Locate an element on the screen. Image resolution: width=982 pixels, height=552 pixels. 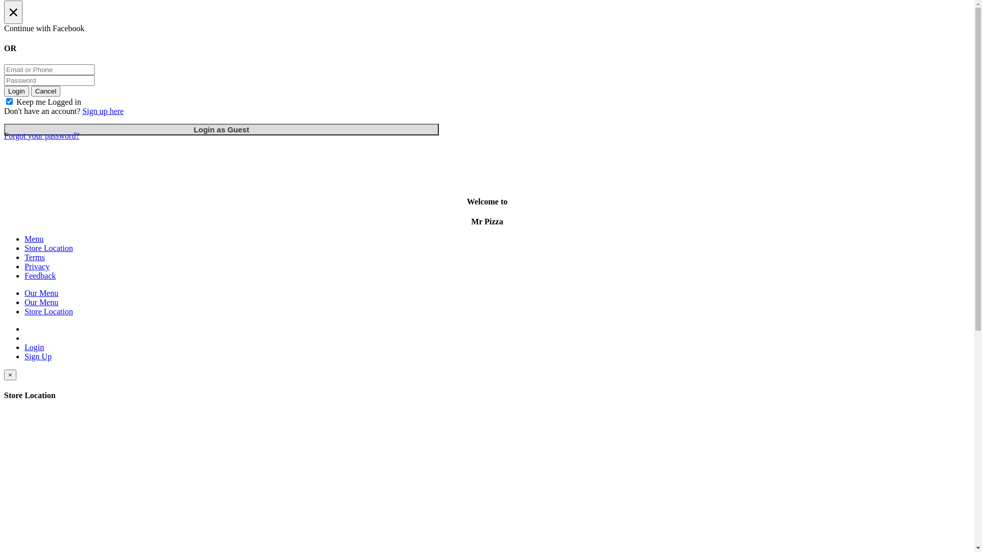
Store Location is located at coordinates (49, 248).